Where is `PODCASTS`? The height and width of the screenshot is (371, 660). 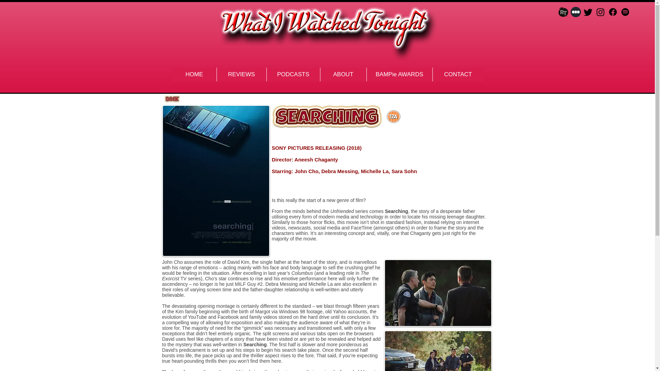 PODCASTS is located at coordinates (293, 74).